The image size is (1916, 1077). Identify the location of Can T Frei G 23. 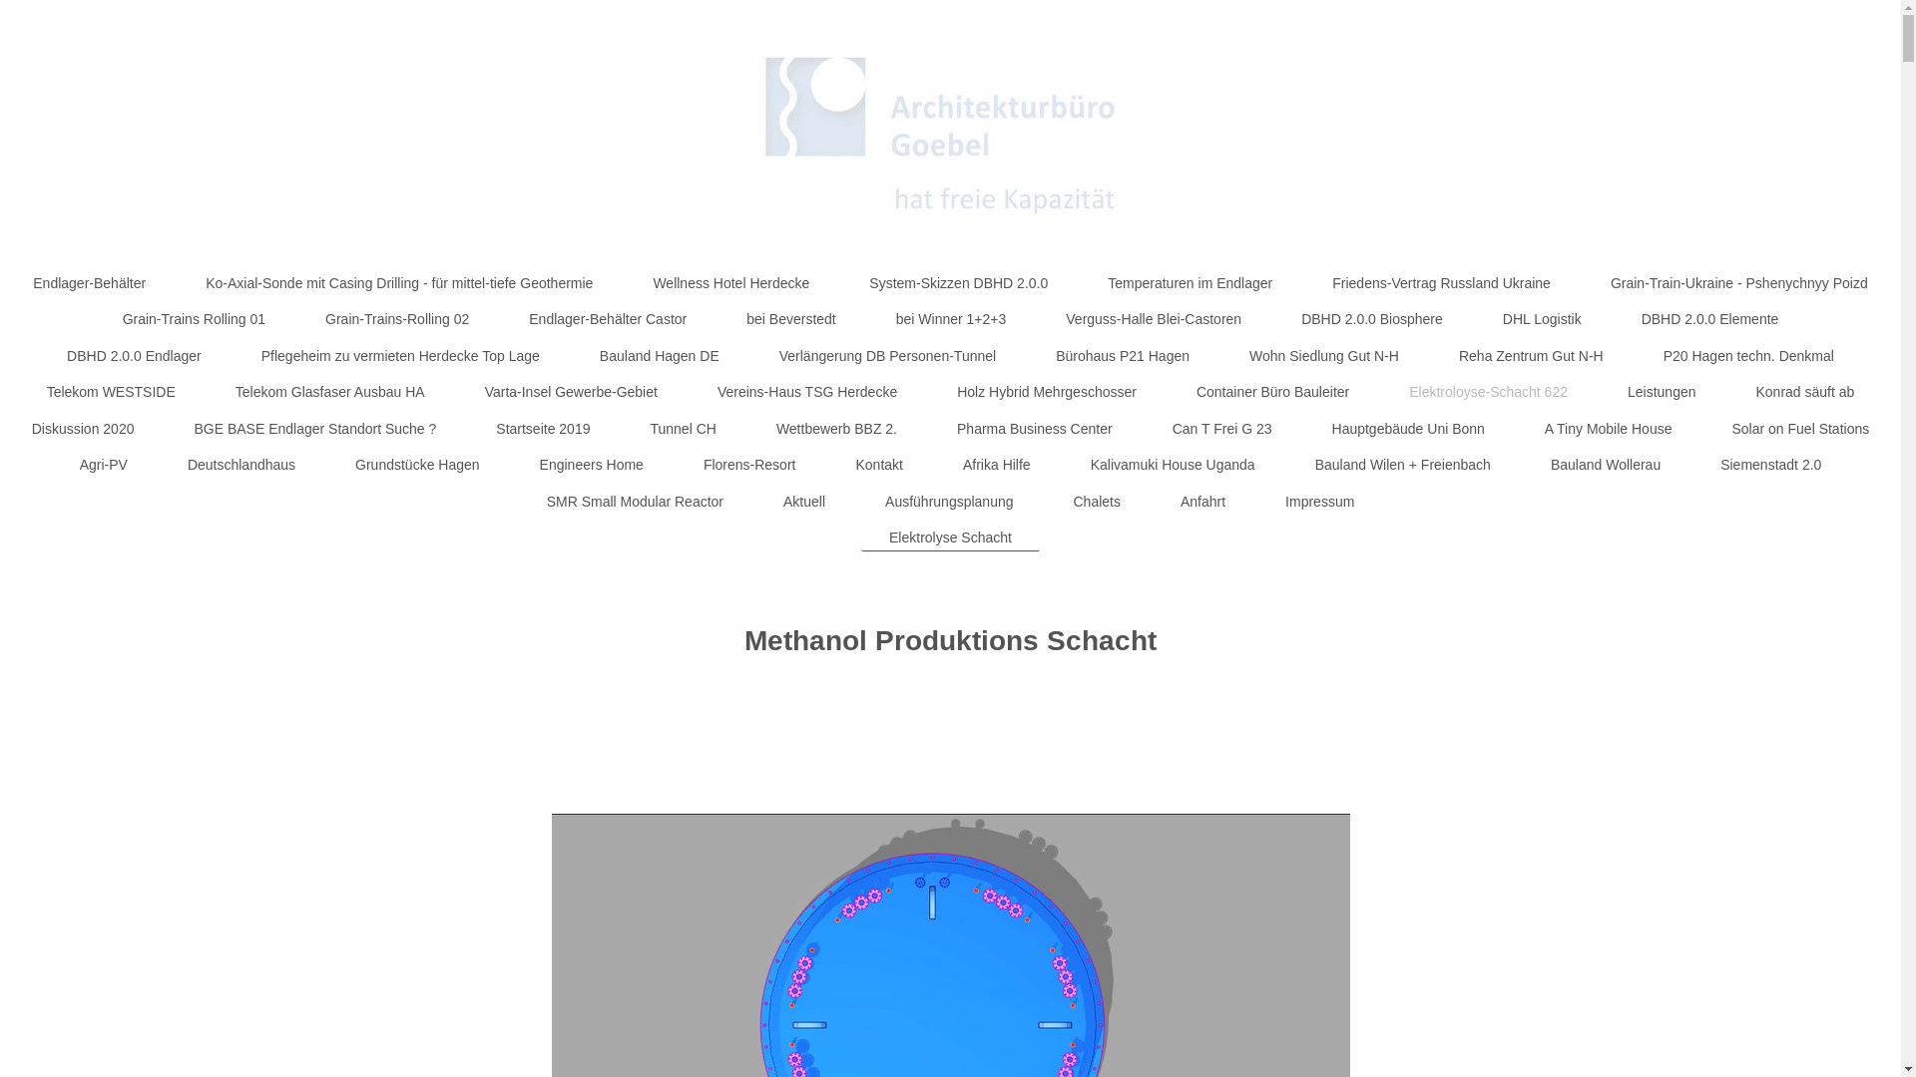
(1222, 429).